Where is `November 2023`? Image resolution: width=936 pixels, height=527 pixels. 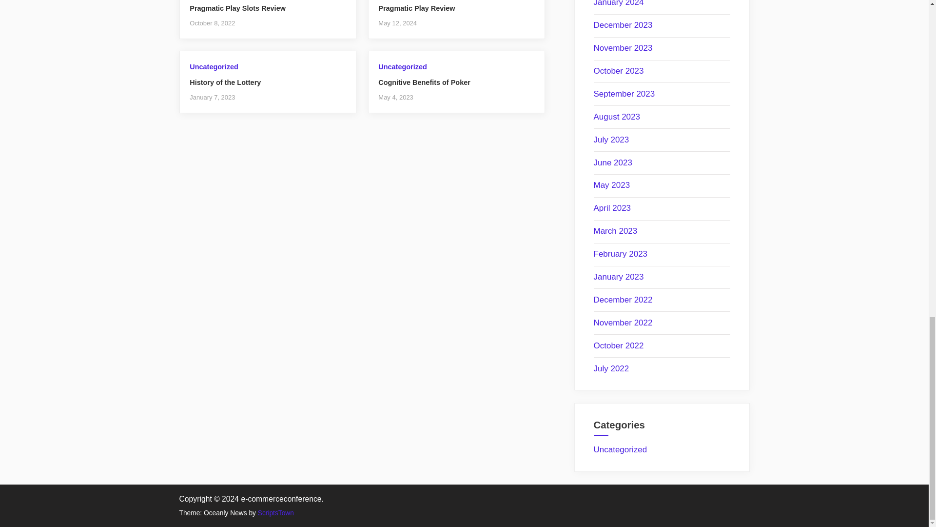
November 2023 is located at coordinates (623, 48).